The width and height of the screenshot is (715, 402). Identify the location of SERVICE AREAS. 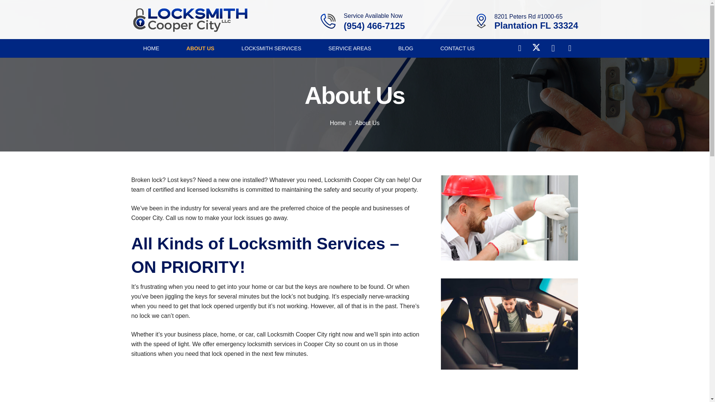
(350, 48).